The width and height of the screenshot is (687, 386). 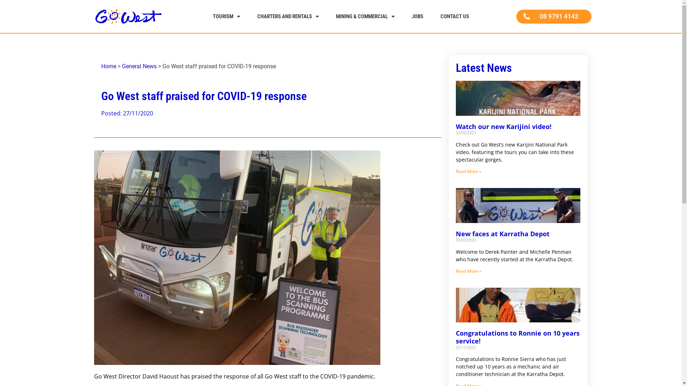 What do you see at coordinates (554, 16) in the screenshot?
I see `08 9791 4143` at bounding box center [554, 16].